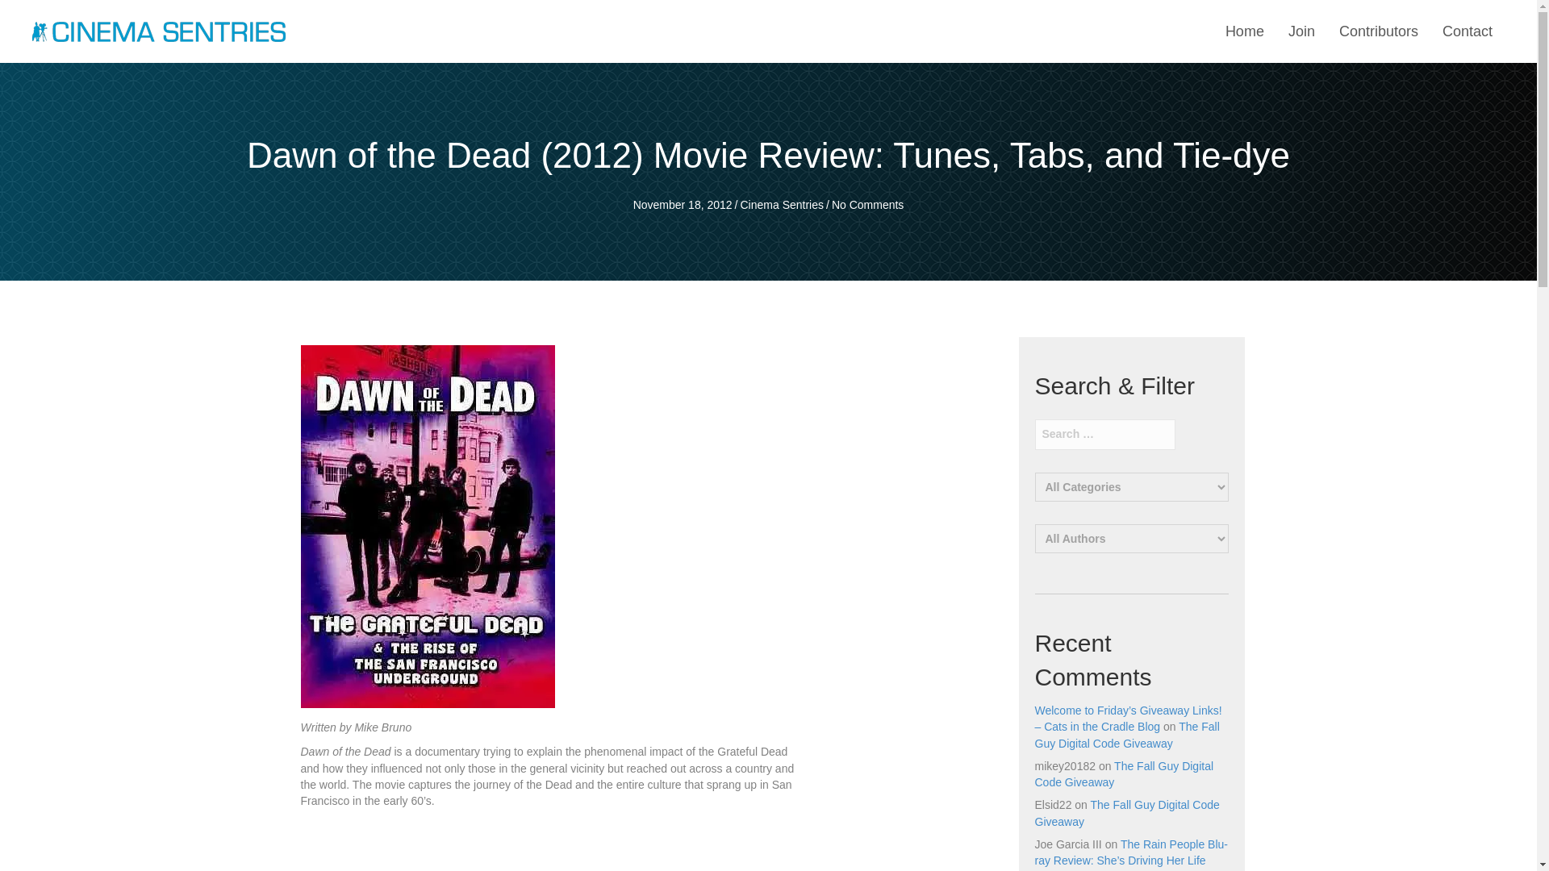 The width and height of the screenshot is (1549, 871). What do you see at coordinates (1467, 31) in the screenshot?
I see `Contact` at bounding box center [1467, 31].